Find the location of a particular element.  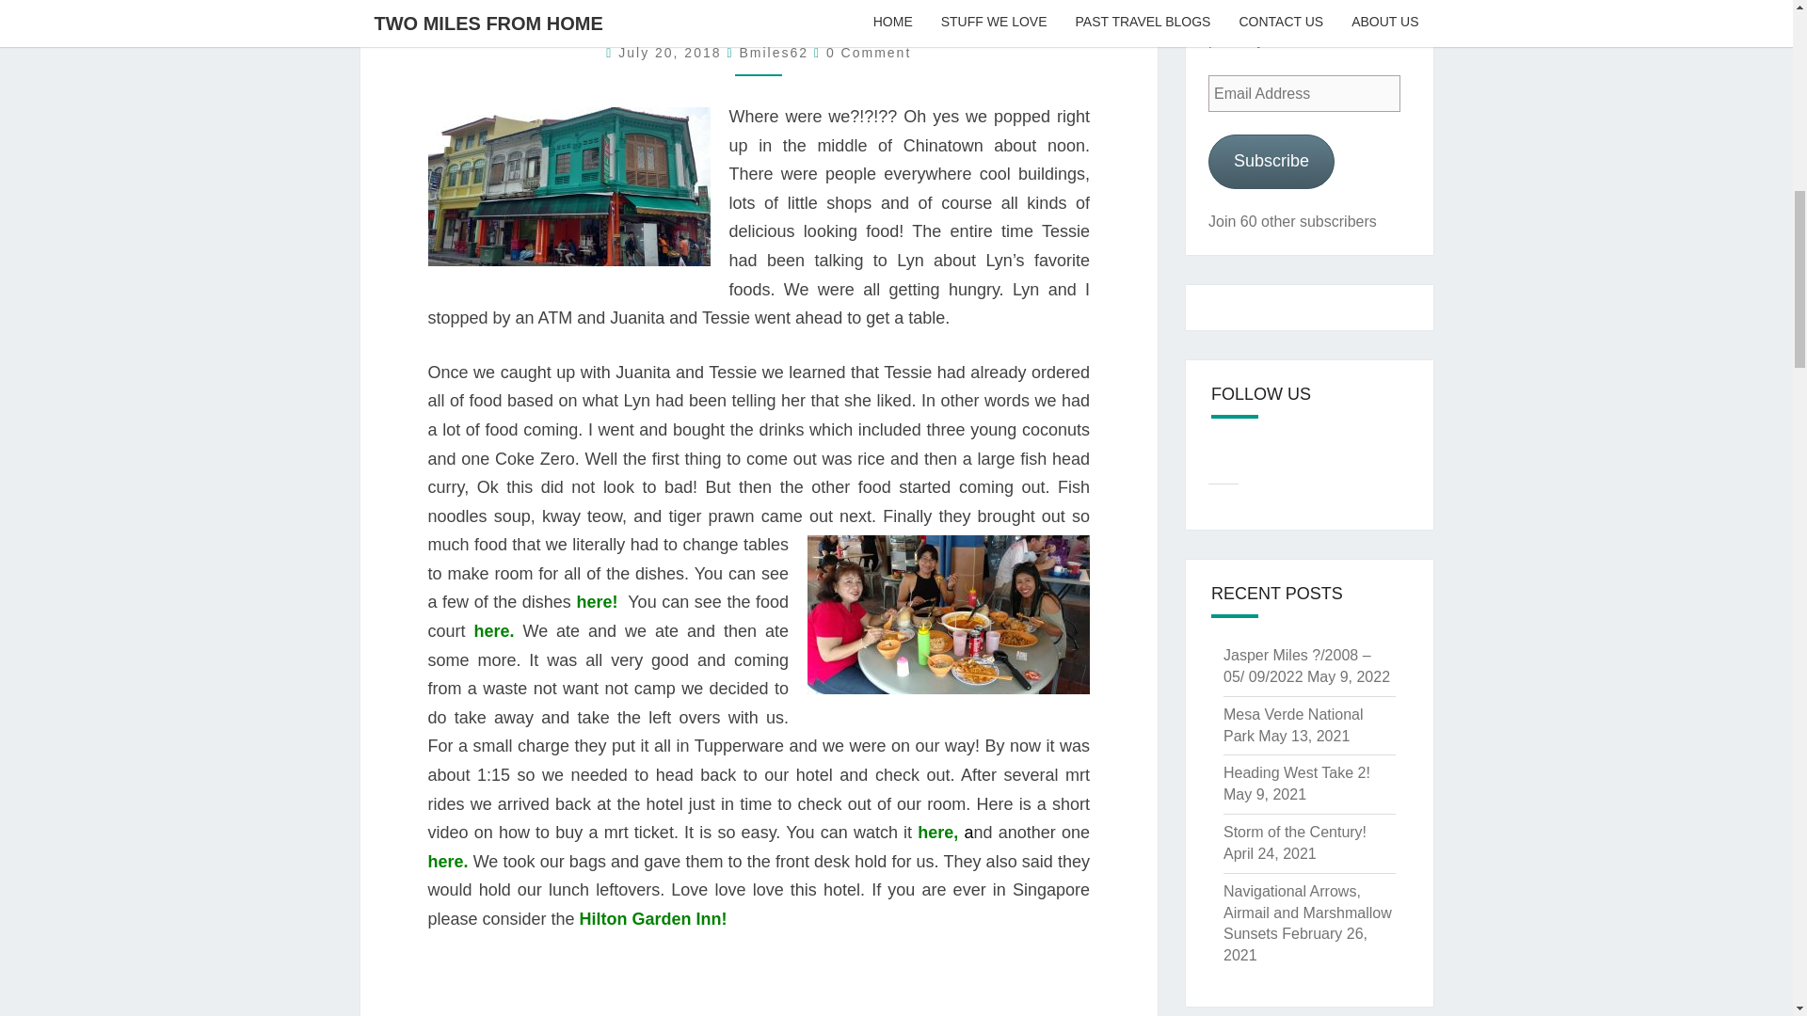

View all posts by bmiles62 is located at coordinates (774, 52).